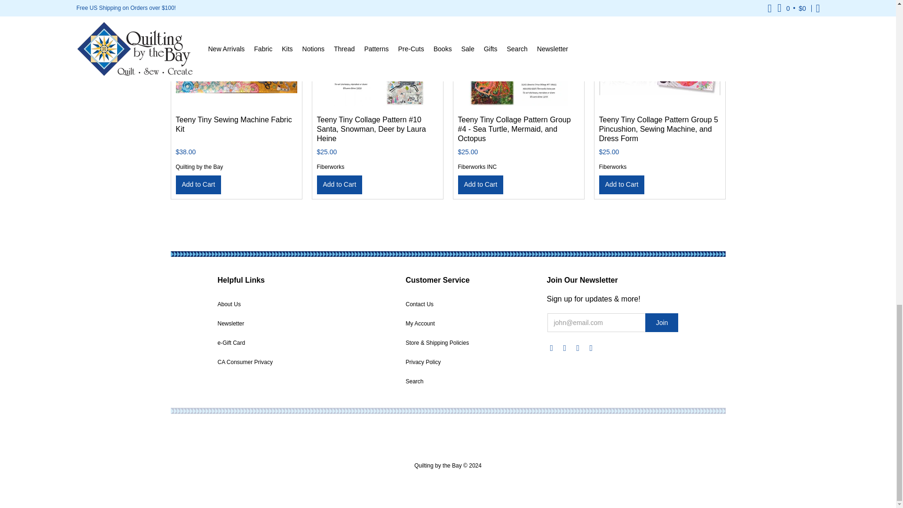 Image resolution: width=903 pixels, height=508 pixels. What do you see at coordinates (661, 323) in the screenshot?
I see `Join` at bounding box center [661, 323].